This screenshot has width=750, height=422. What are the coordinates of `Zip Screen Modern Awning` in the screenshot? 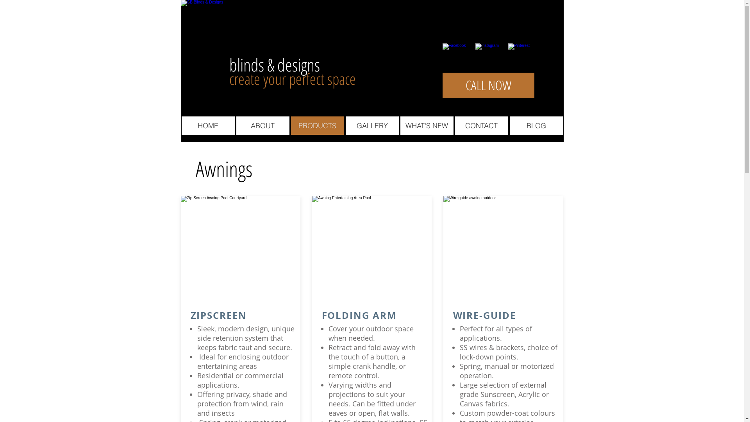 It's located at (255, 250).